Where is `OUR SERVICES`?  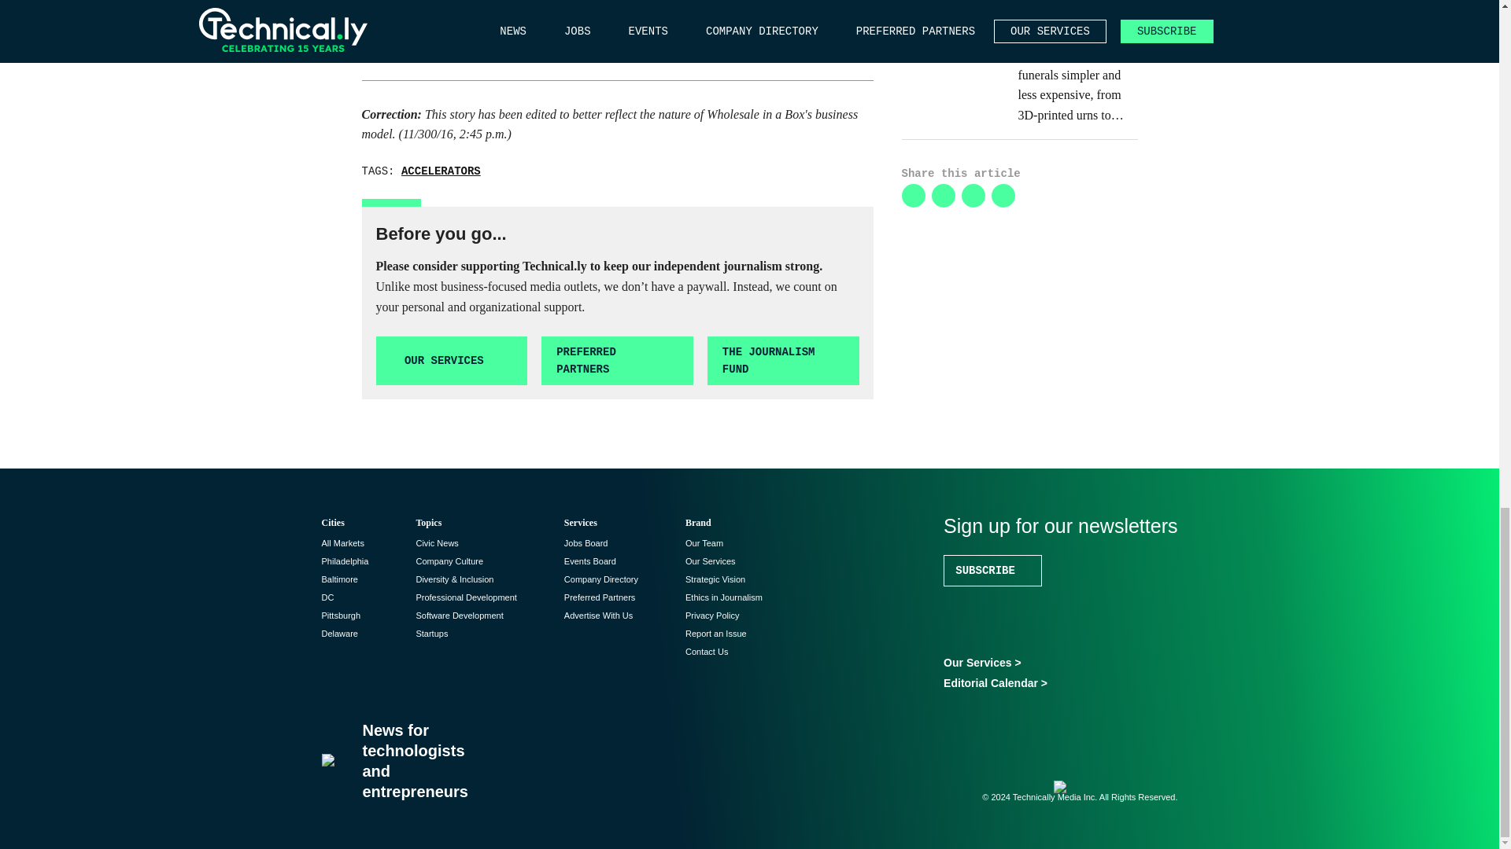 OUR SERVICES is located at coordinates (452, 361).